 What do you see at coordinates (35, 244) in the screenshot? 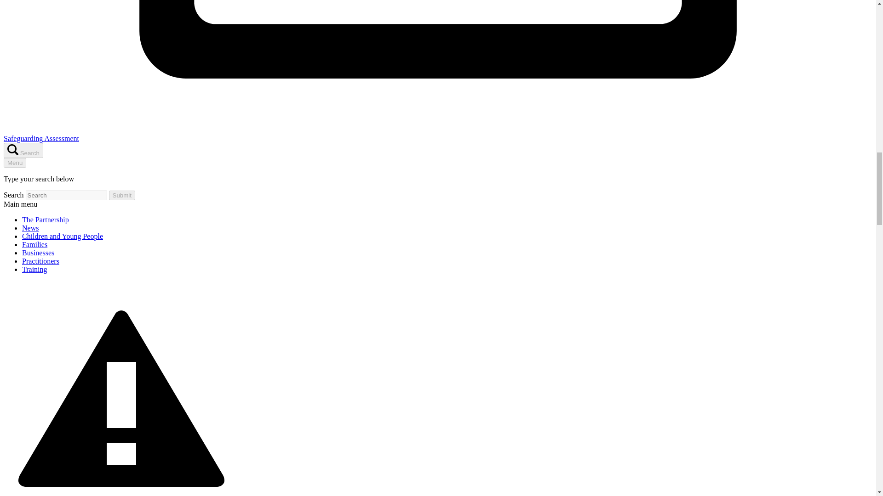
I see `Families` at bounding box center [35, 244].